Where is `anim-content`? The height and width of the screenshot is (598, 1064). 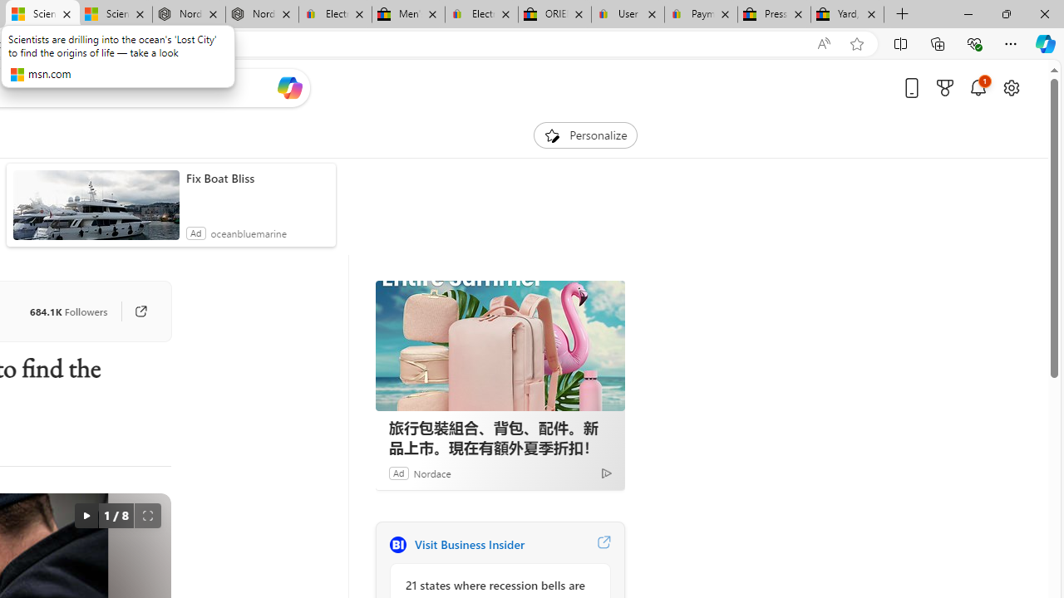 anim-content is located at coordinates (96, 212).